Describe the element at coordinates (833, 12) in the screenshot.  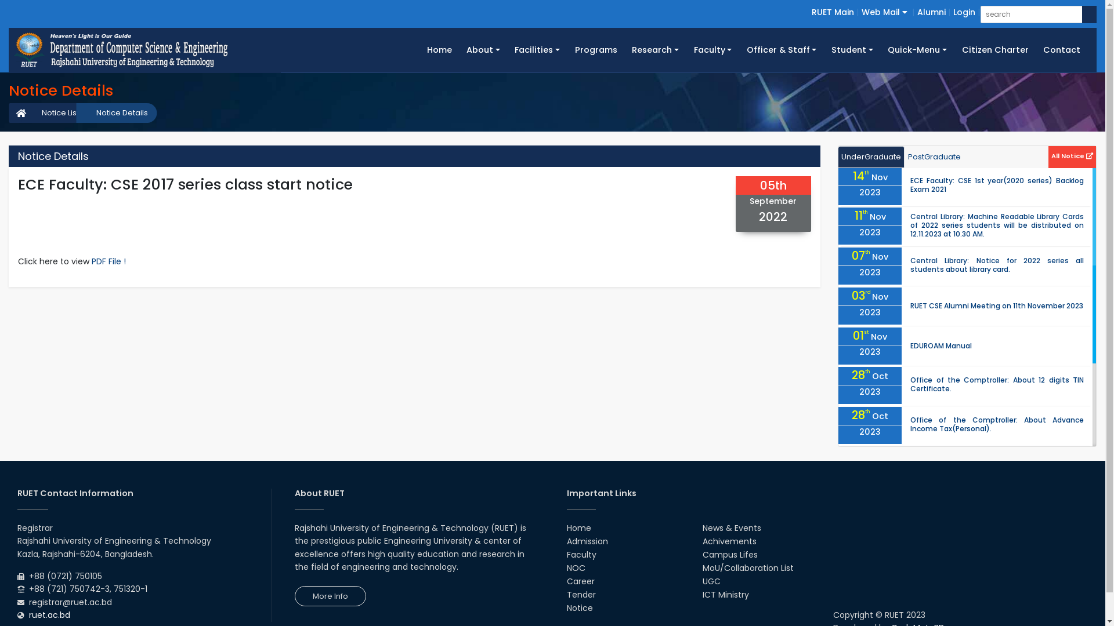
I see `RUET Main` at that location.